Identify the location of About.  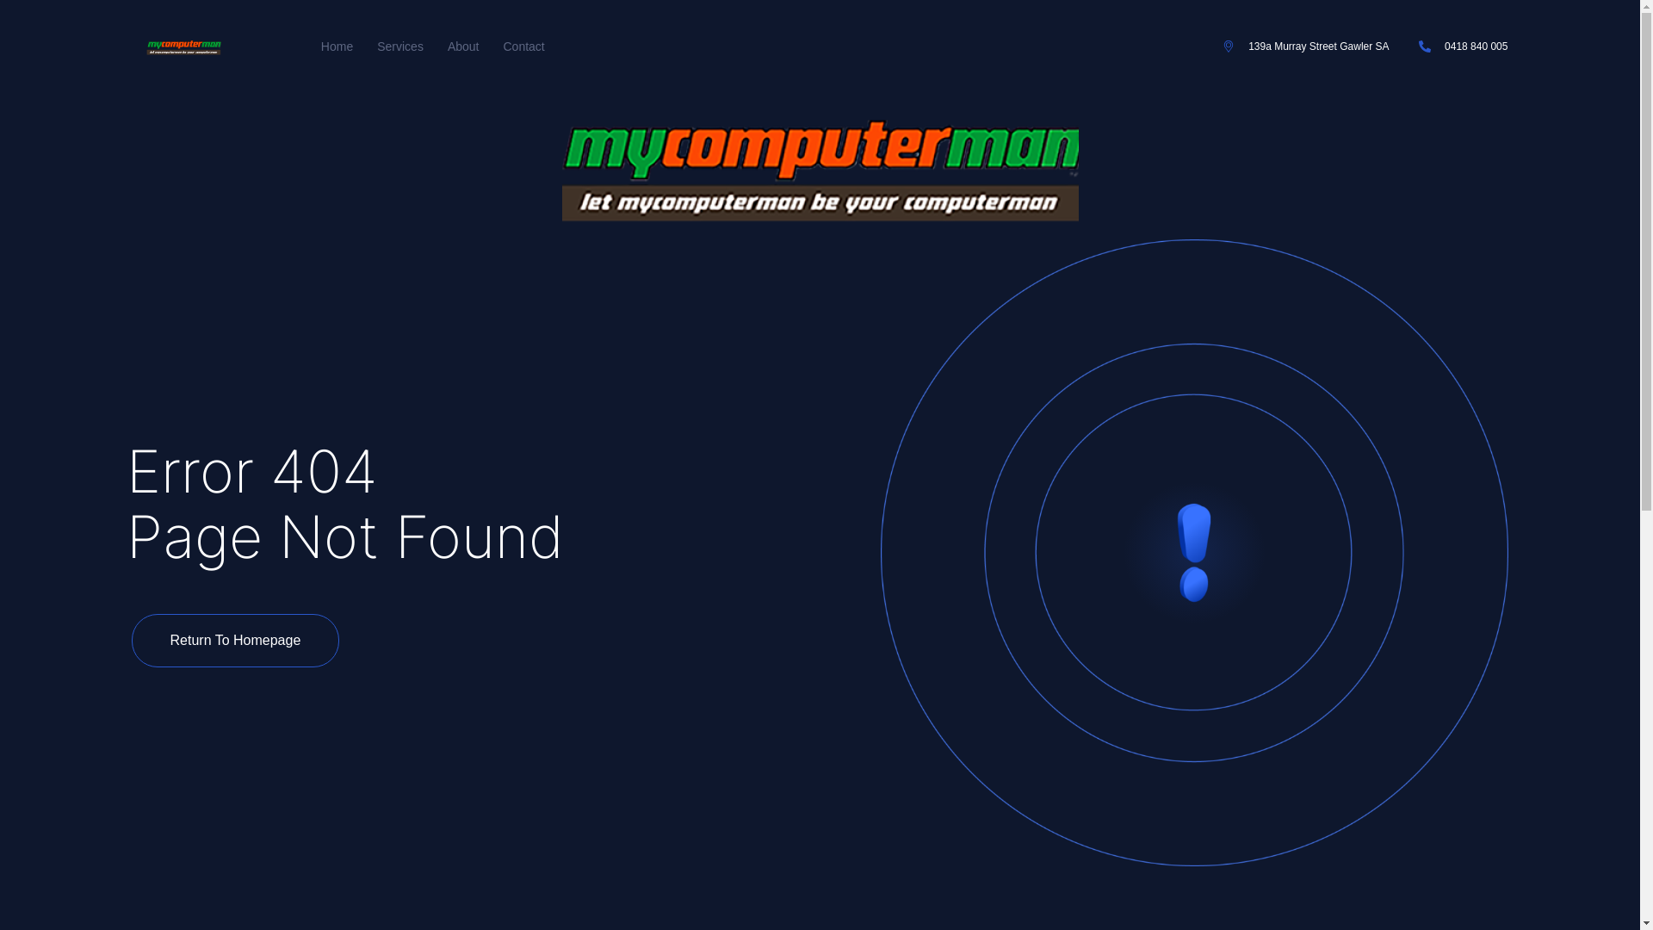
(463, 46).